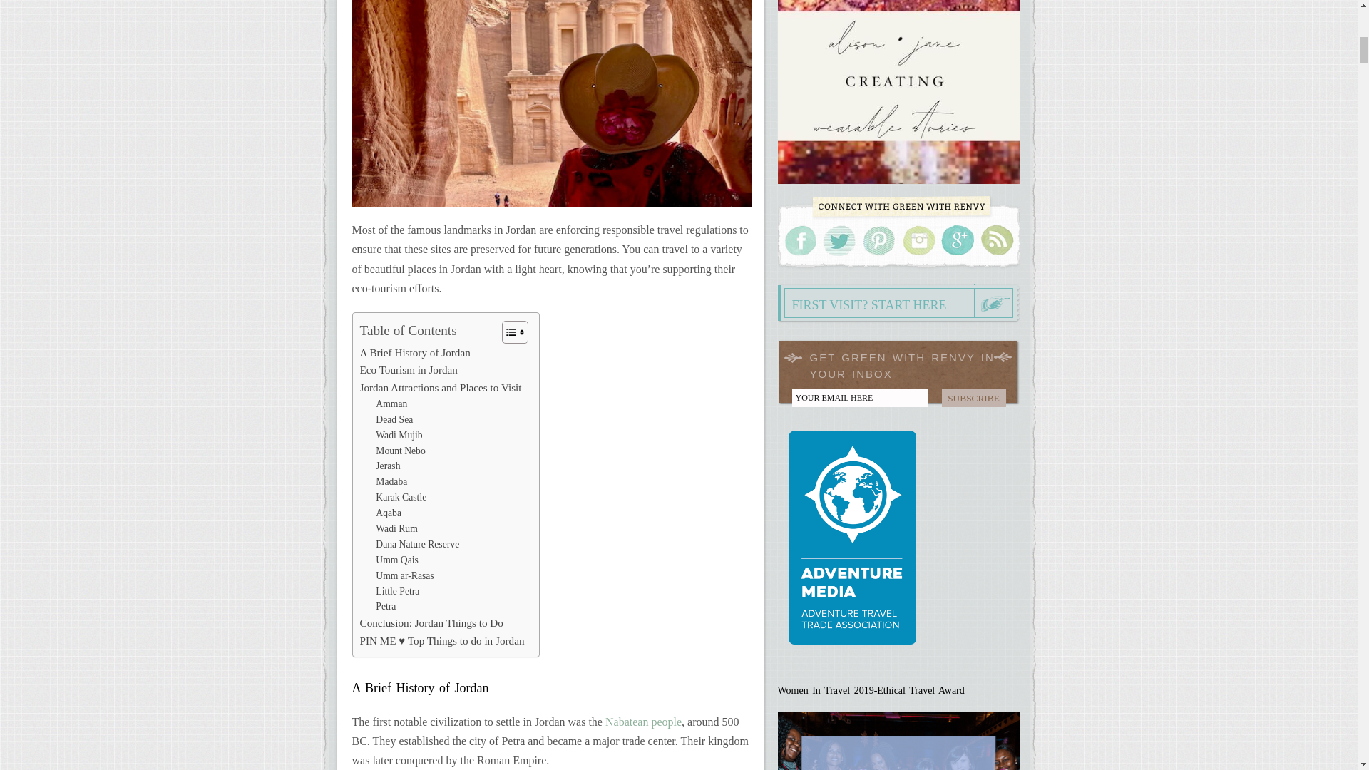 This screenshot has height=770, width=1369. What do you see at coordinates (394, 419) in the screenshot?
I see `Dead Sea` at bounding box center [394, 419].